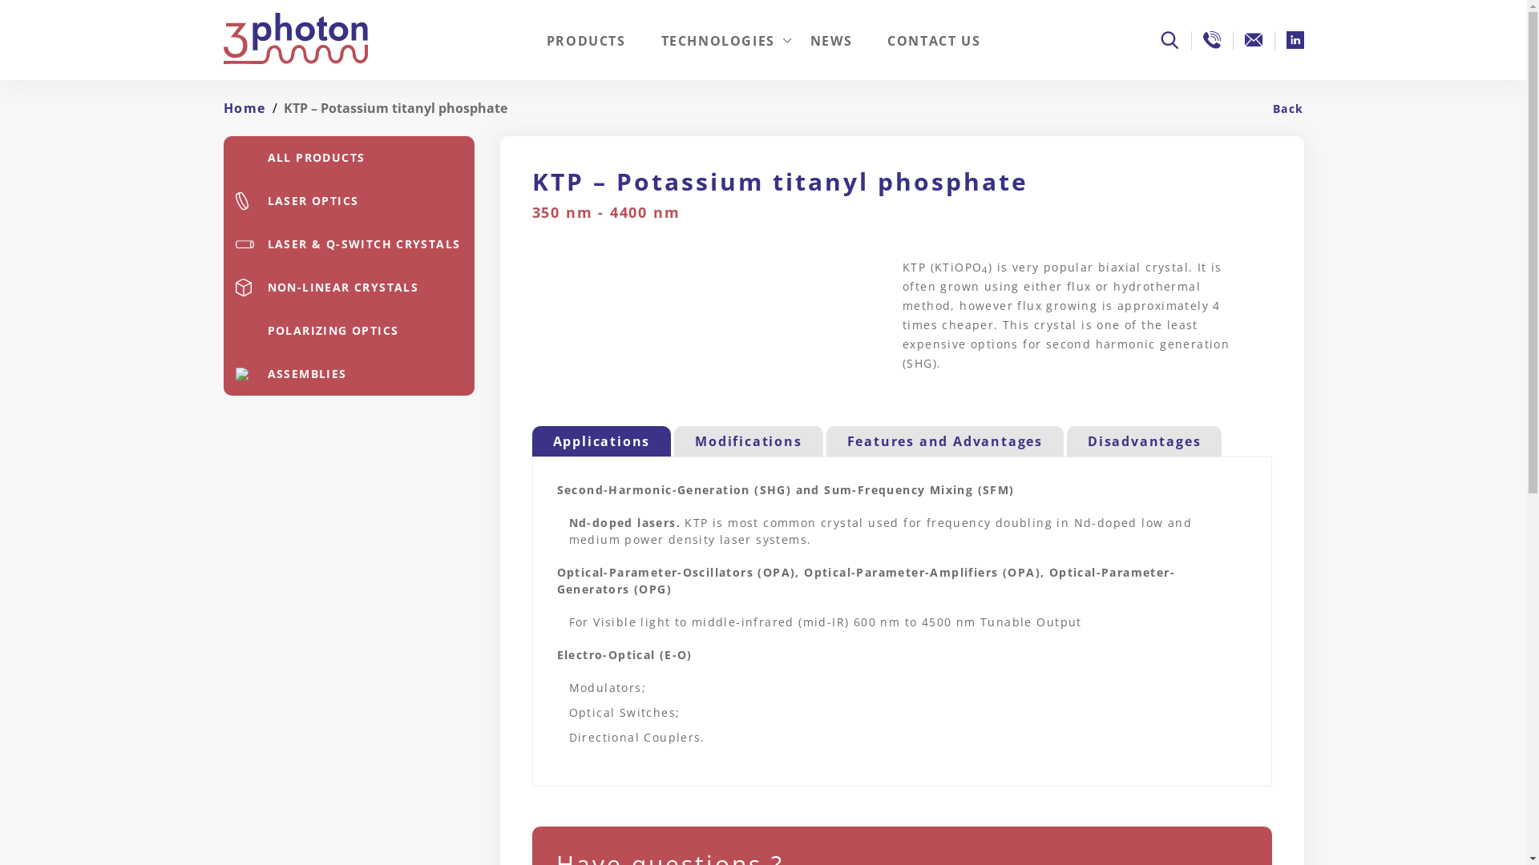  I want to click on TECHNOLOGIES, so click(718, 58).